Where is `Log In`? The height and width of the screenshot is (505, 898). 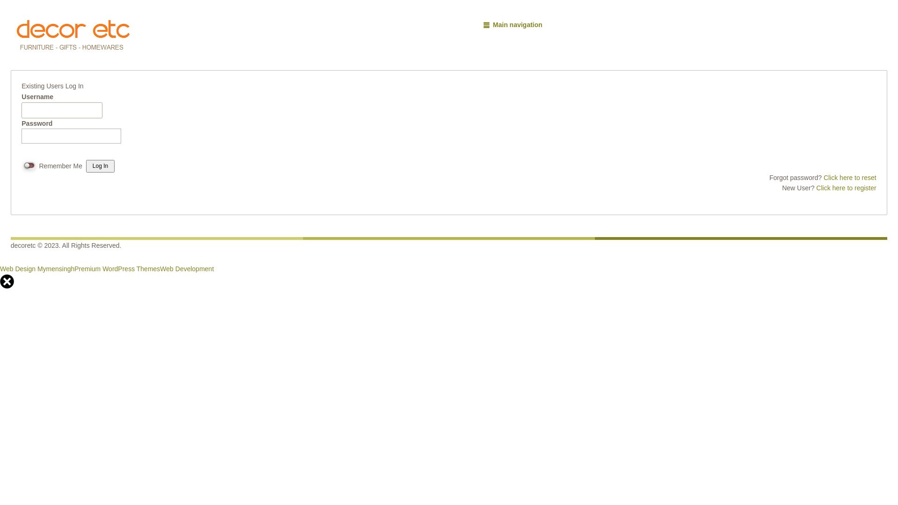 Log In is located at coordinates (100, 166).